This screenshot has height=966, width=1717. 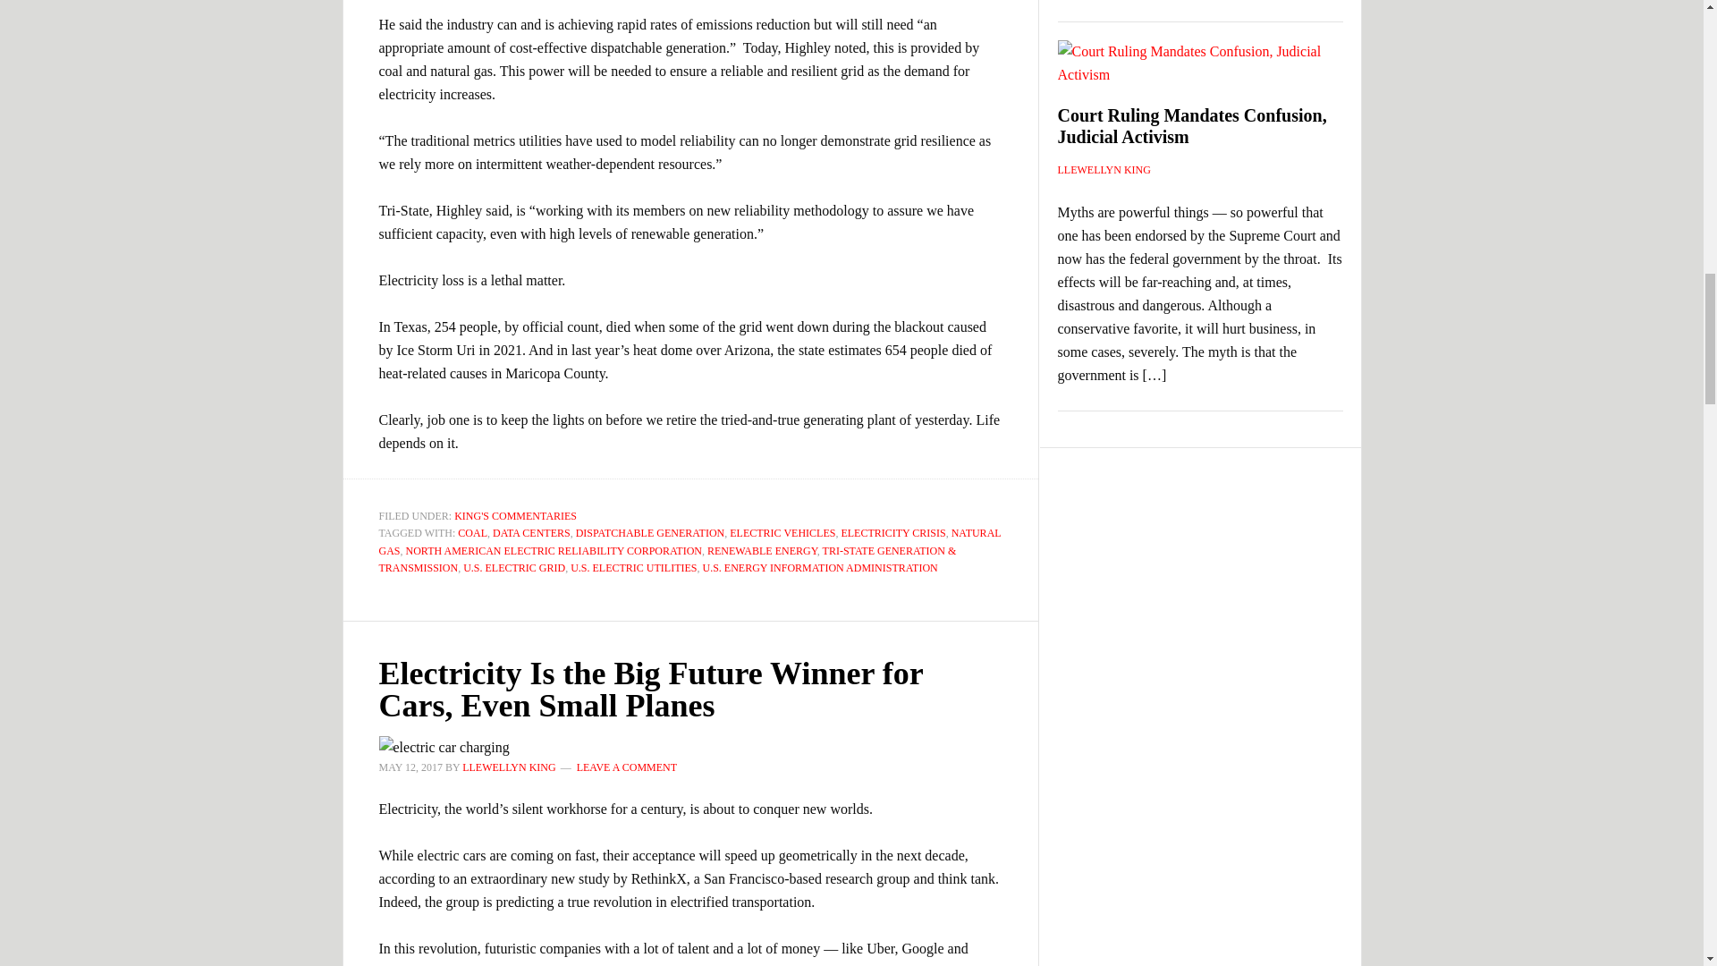 I want to click on KING'S COMMENTARIES, so click(x=515, y=516).